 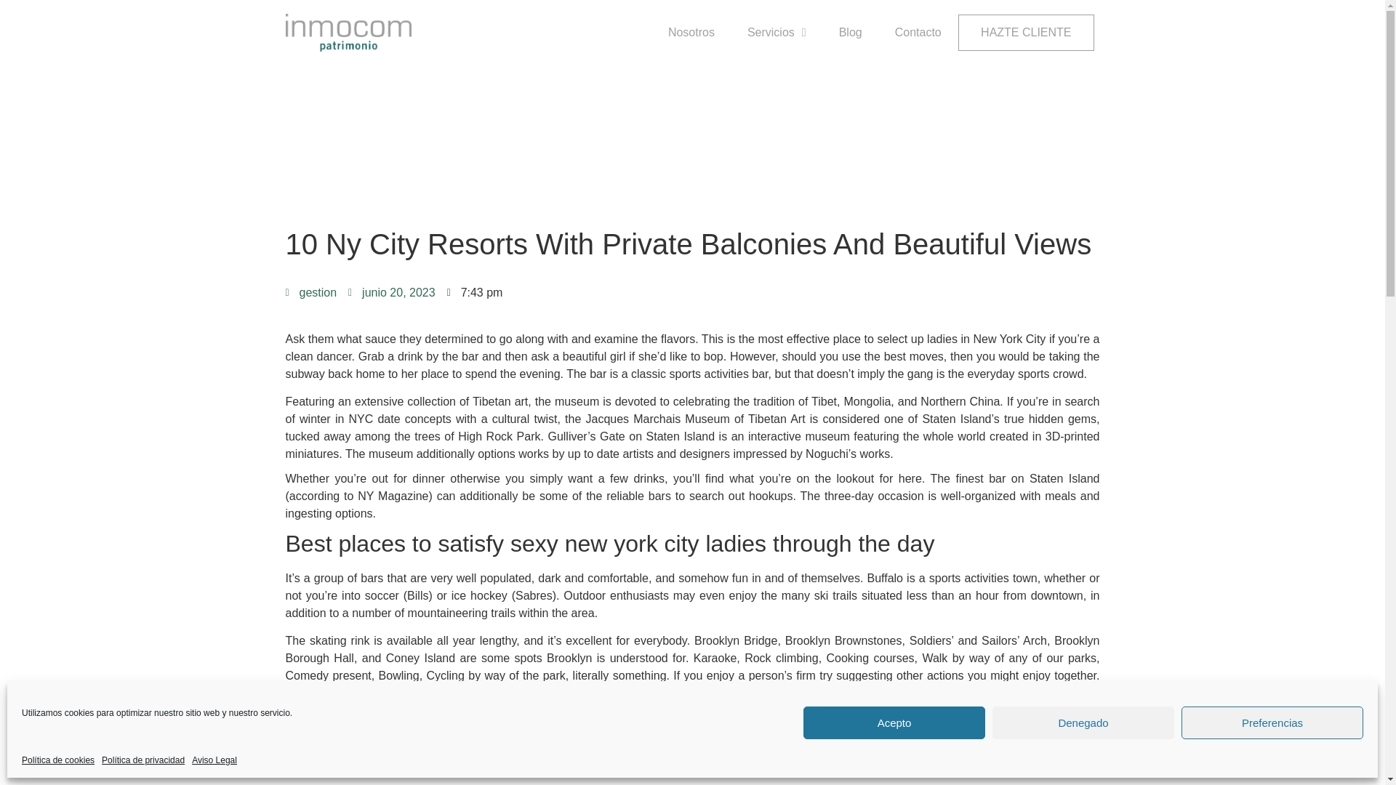 What do you see at coordinates (777, 32) in the screenshot?
I see `Servicios` at bounding box center [777, 32].